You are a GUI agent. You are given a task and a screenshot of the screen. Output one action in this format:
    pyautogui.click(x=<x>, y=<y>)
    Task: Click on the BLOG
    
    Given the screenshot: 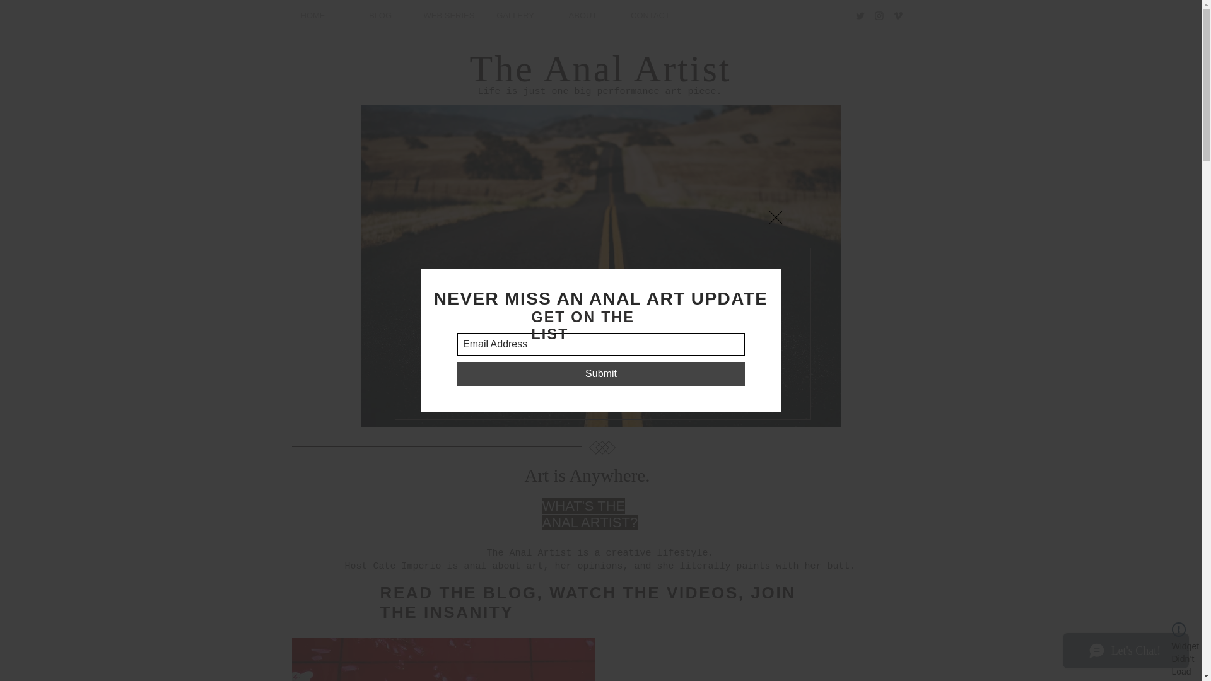 What is the action you would take?
    pyautogui.click(x=380, y=15)
    